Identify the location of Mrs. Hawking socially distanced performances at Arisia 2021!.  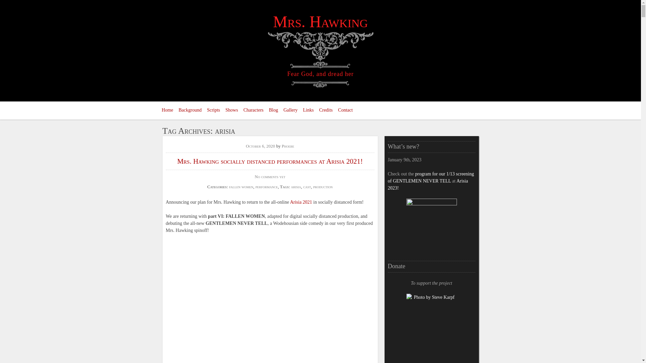
(270, 161).